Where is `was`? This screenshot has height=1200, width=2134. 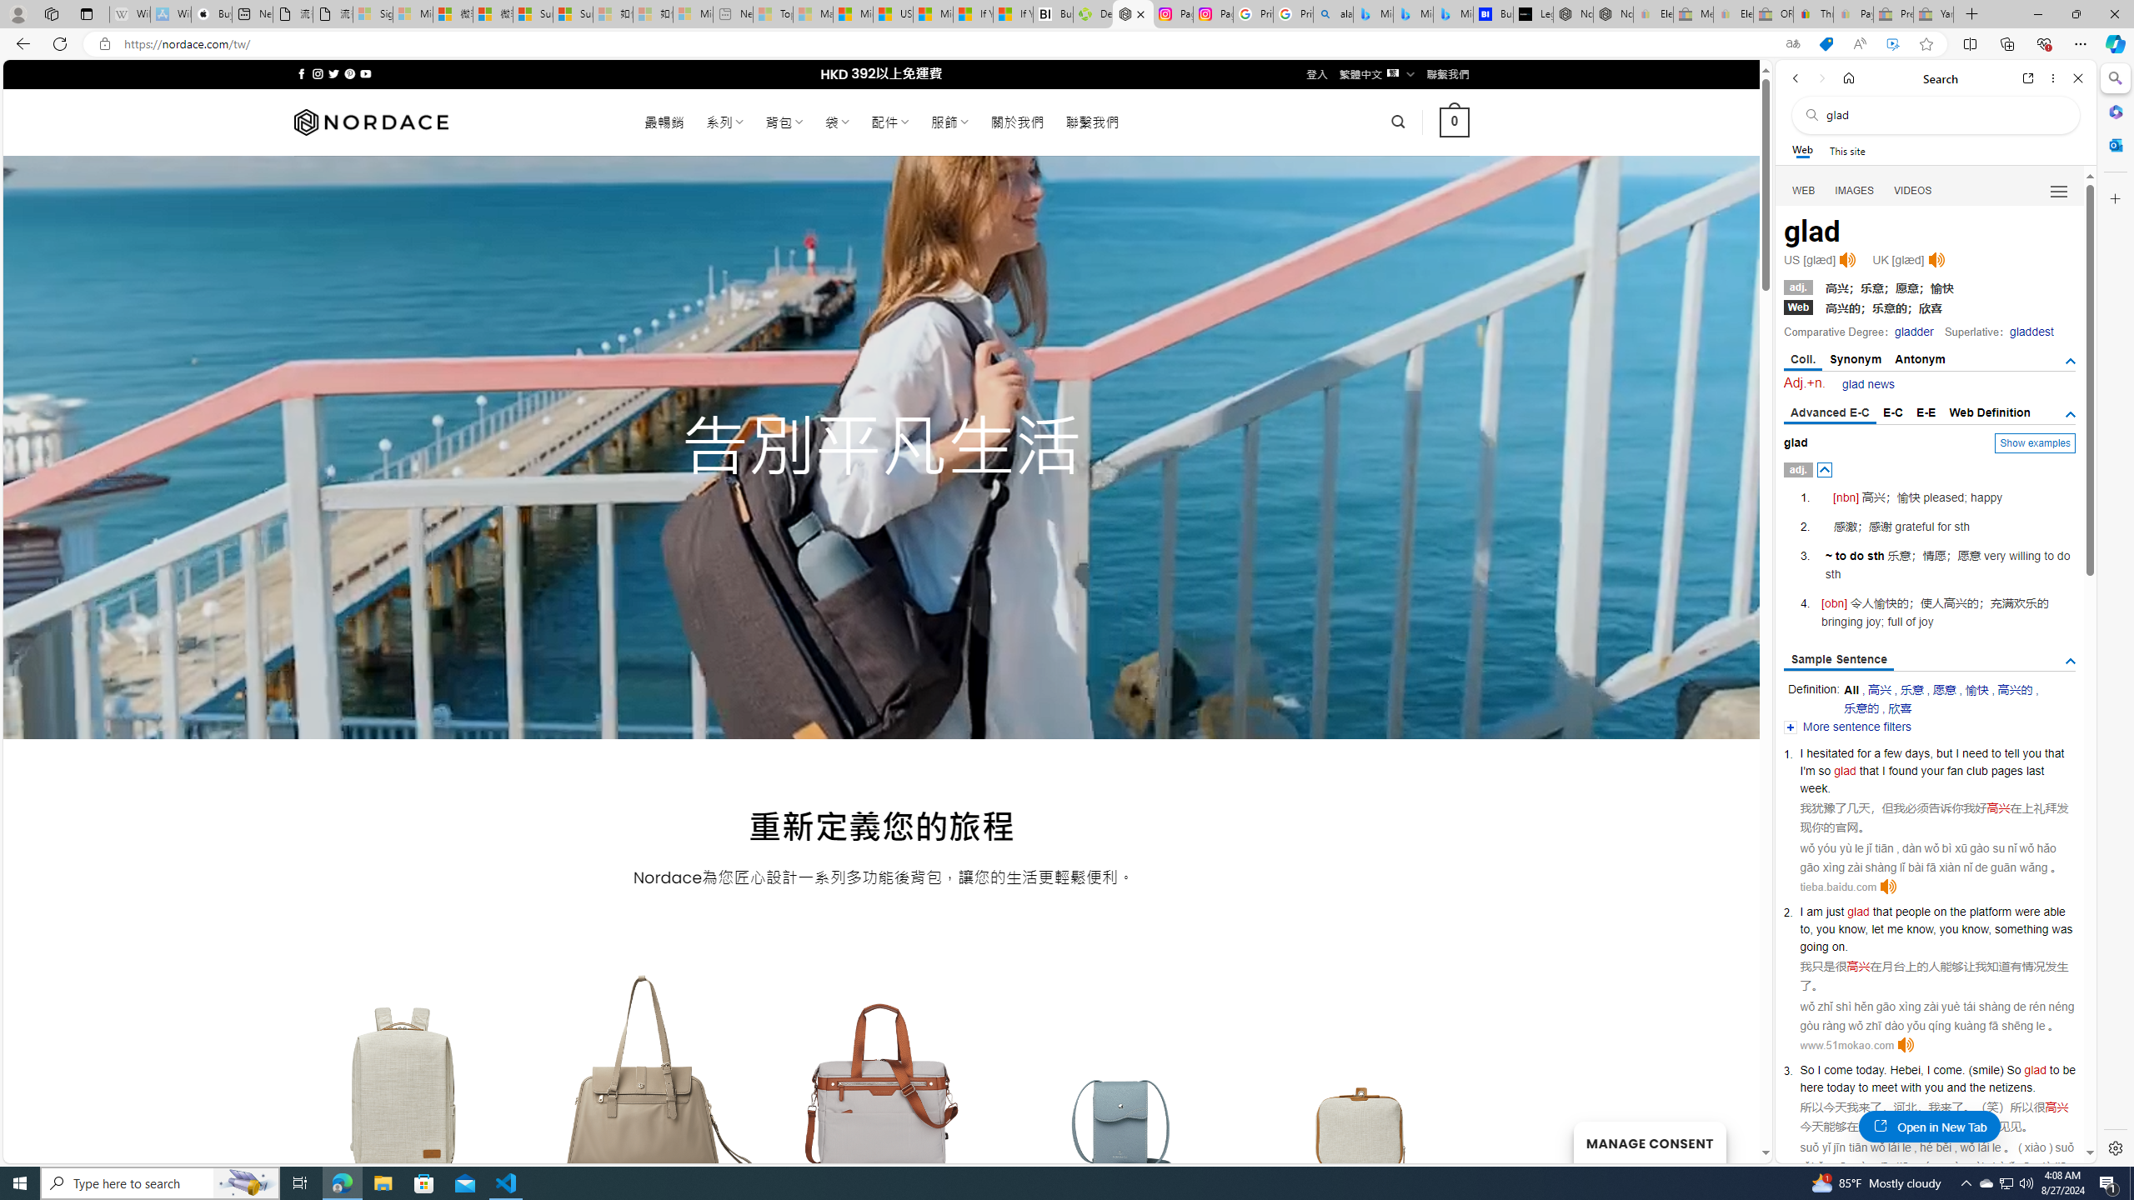
was is located at coordinates (2061, 929).